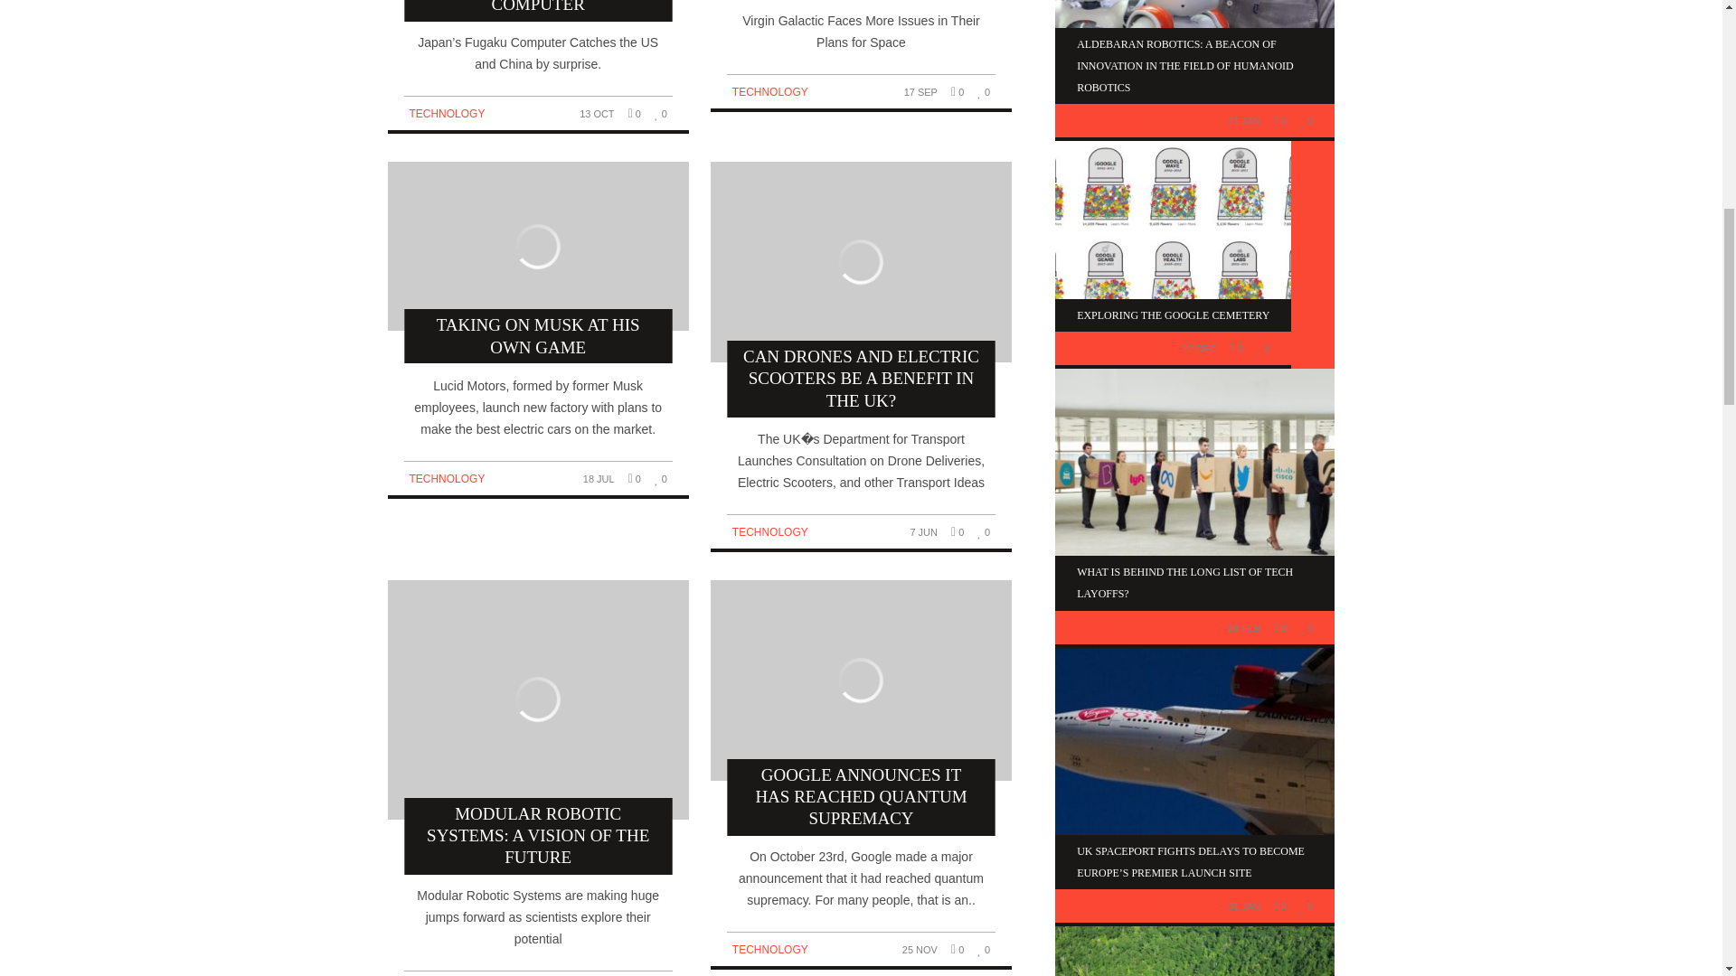 The height and width of the screenshot is (976, 1736). I want to click on View all posts in Technology, so click(770, 532).